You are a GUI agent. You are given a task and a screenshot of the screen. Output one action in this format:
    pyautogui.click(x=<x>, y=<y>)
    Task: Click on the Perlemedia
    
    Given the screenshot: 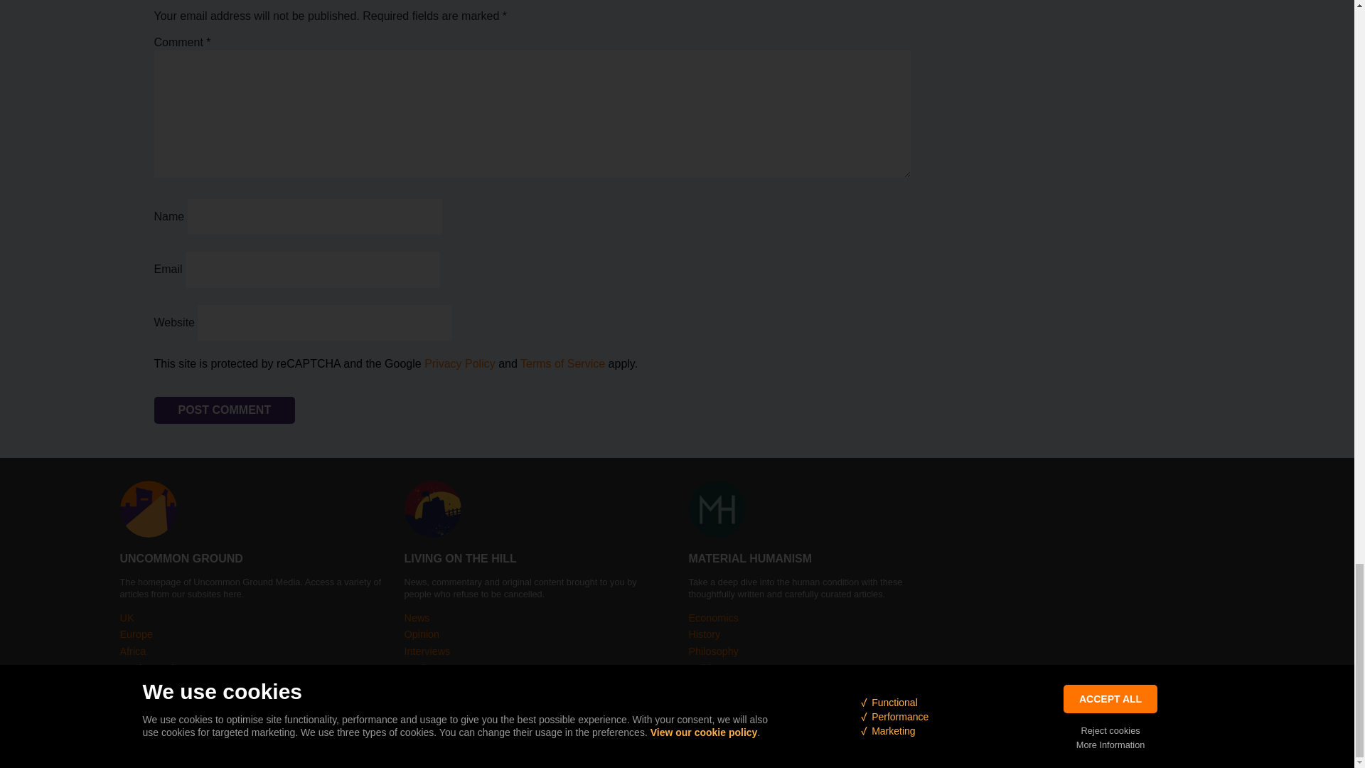 What is the action you would take?
    pyautogui.click(x=805, y=752)
    